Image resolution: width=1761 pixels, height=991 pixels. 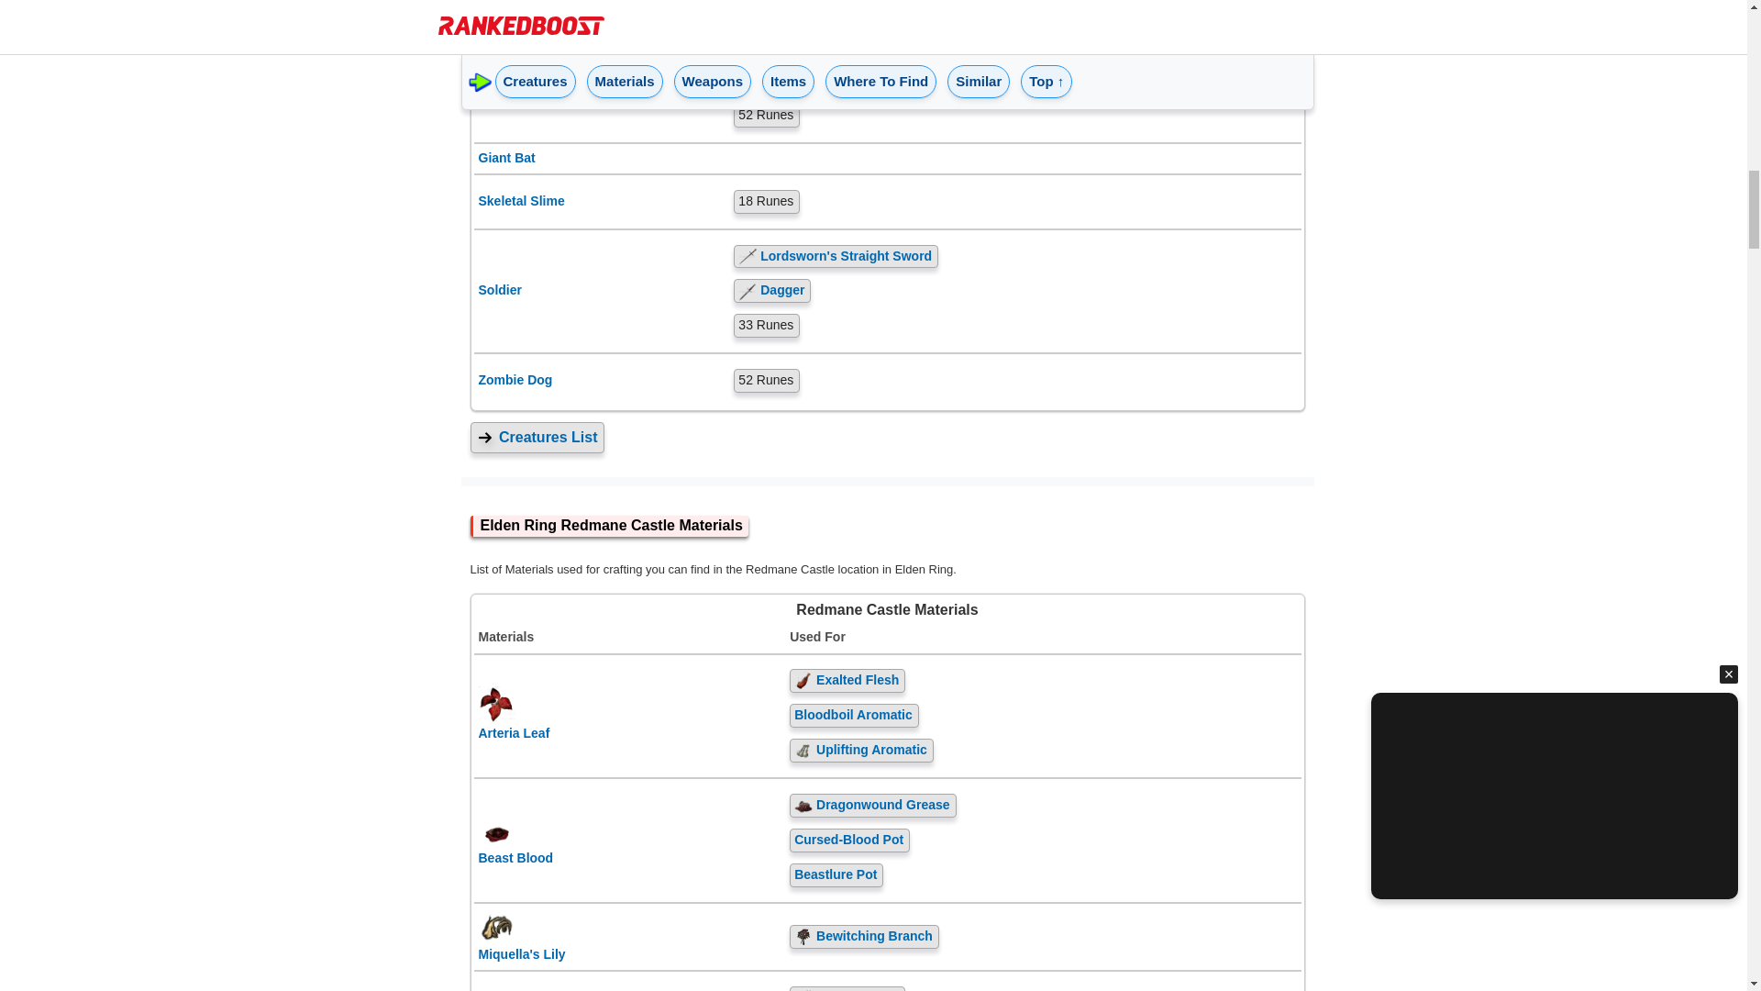 What do you see at coordinates (1014, 290) in the screenshot?
I see `Dagger` at bounding box center [1014, 290].